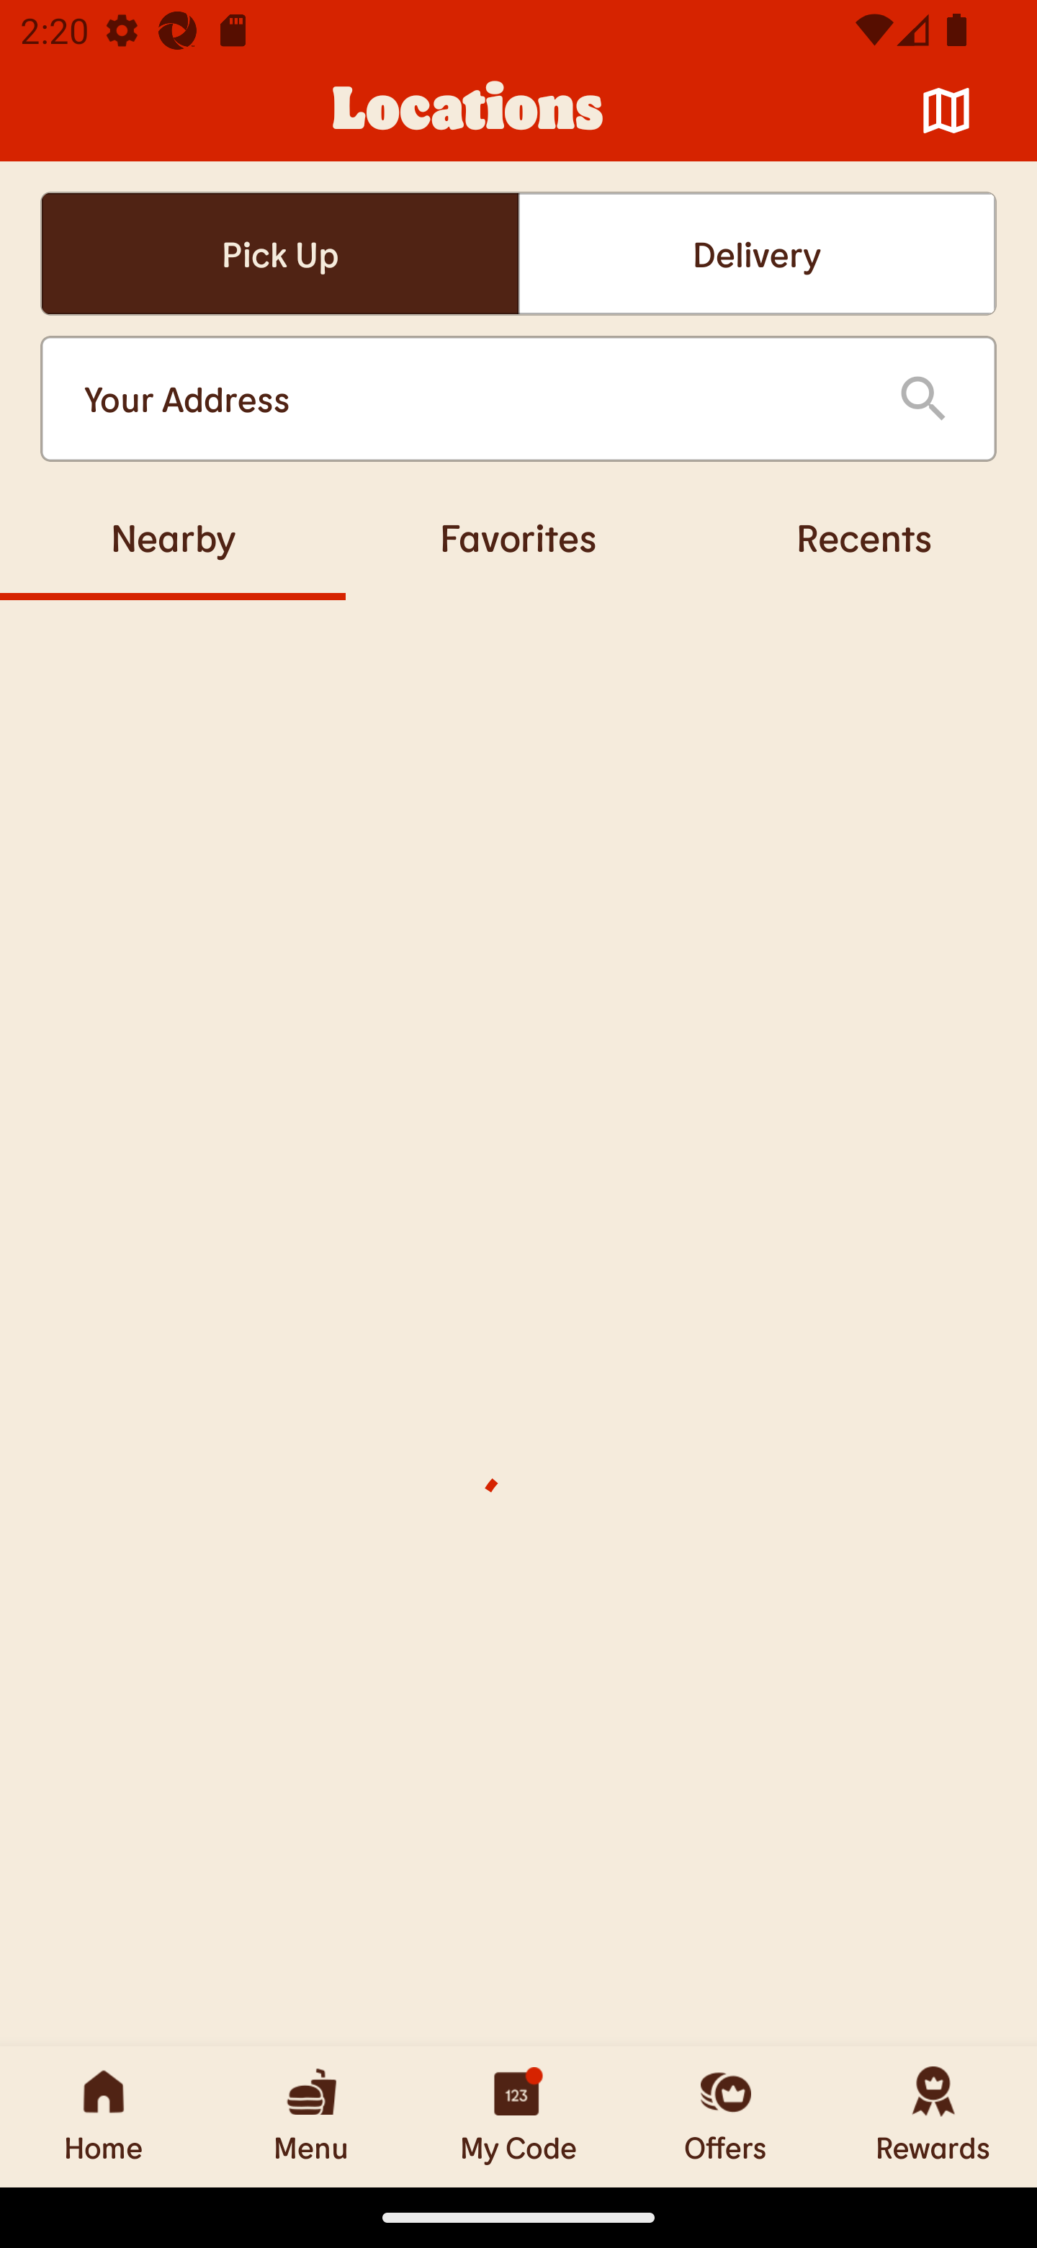  I want to click on Your Address, so click(468, 399).